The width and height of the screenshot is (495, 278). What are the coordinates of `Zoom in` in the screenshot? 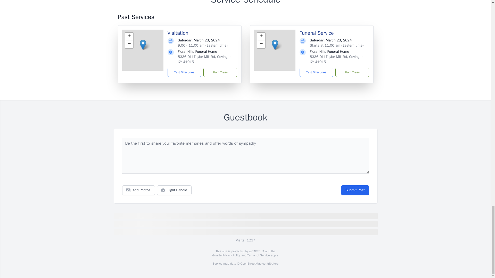 It's located at (261, 37).